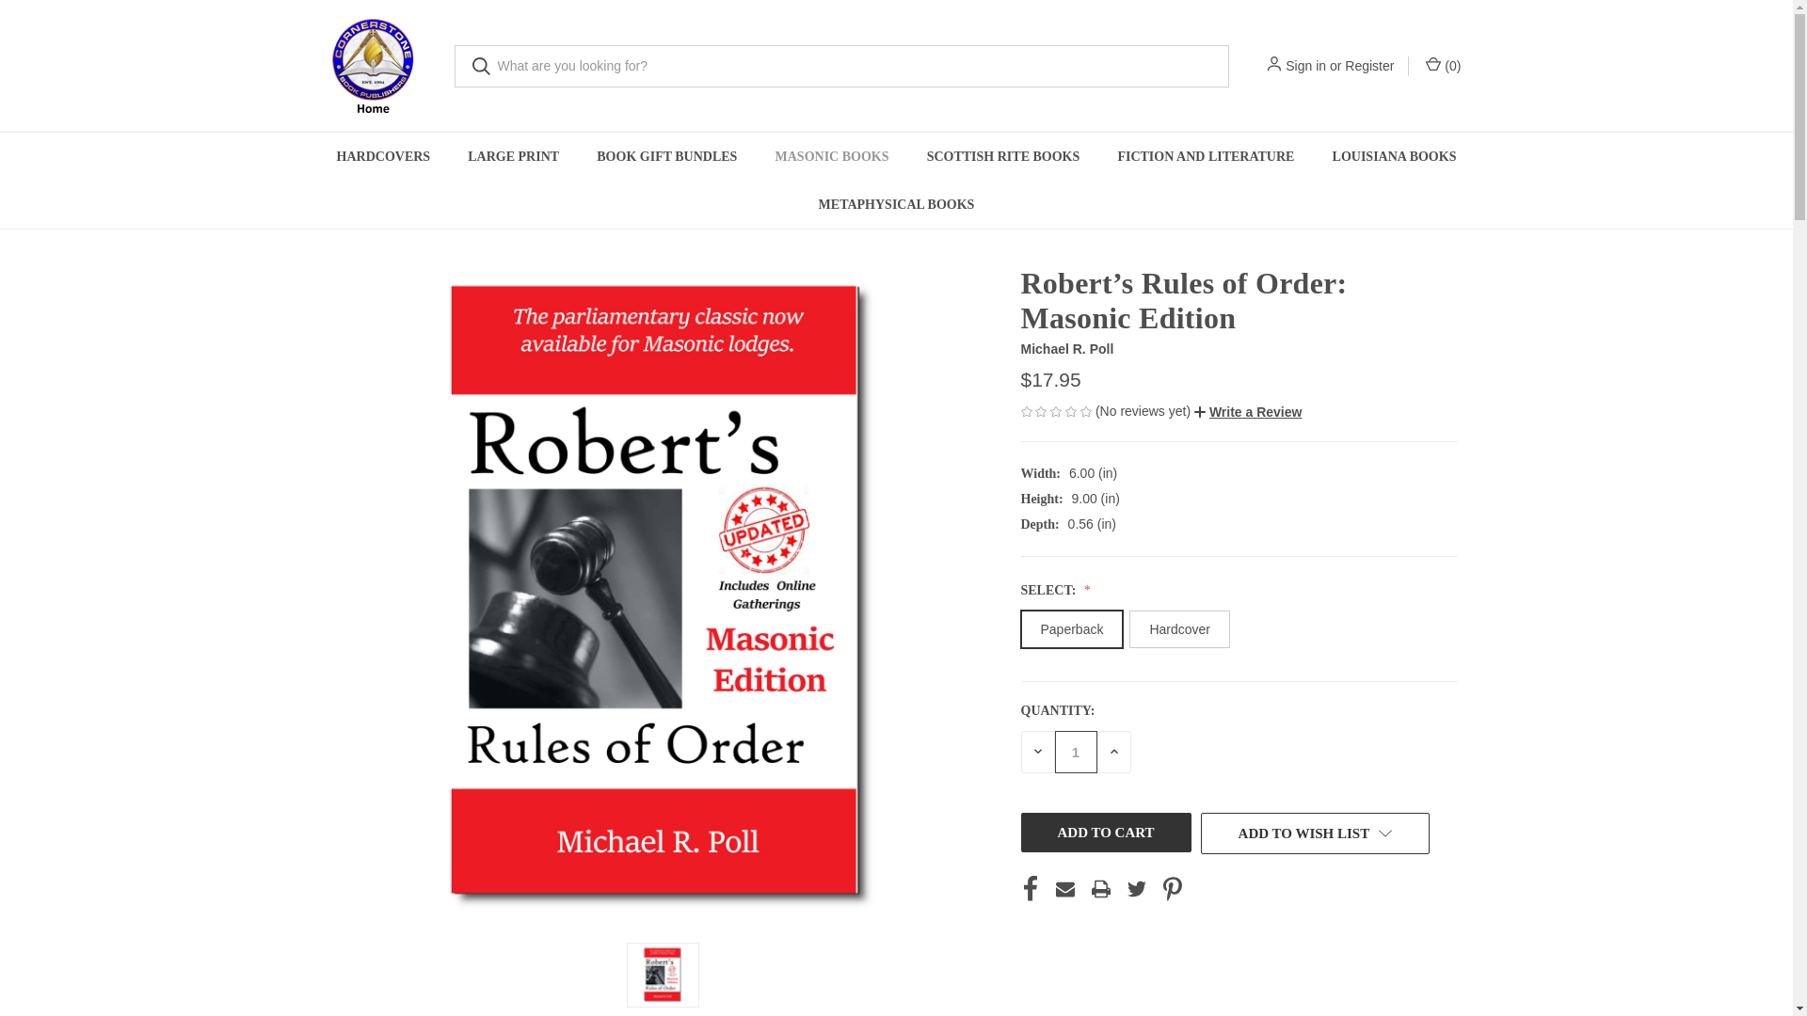 This screenshot has height=1016, width=1807. Describe the element at coordinates (1395, 156) in the screenshot. I see `LOUISIANA BOOKS` at that location.